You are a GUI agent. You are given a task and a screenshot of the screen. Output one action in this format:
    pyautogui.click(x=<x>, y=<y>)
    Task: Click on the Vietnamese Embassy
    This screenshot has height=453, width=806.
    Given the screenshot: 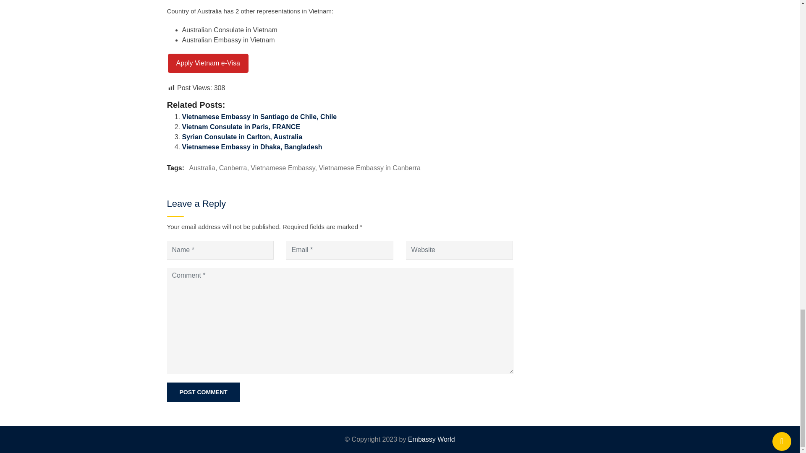 What is the action you would take?
    pyautogui.click(x=283, y=168)
    